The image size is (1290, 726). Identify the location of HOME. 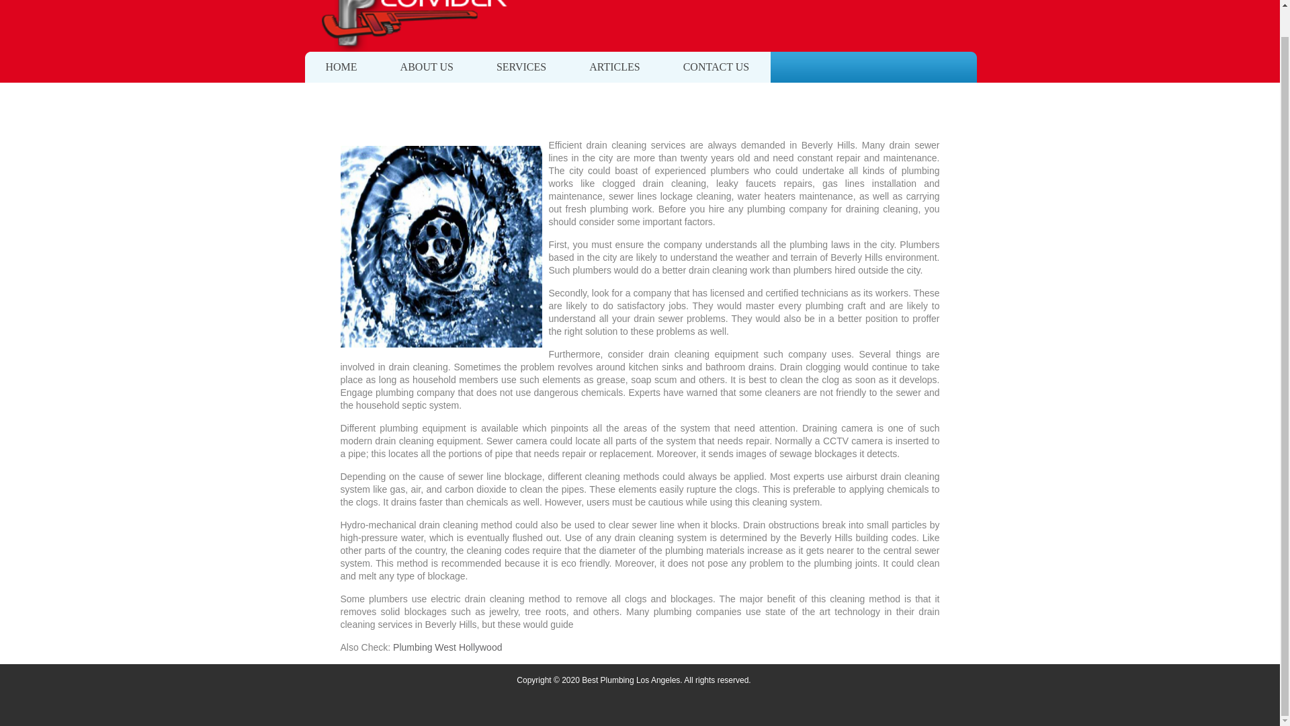
(340, 67).